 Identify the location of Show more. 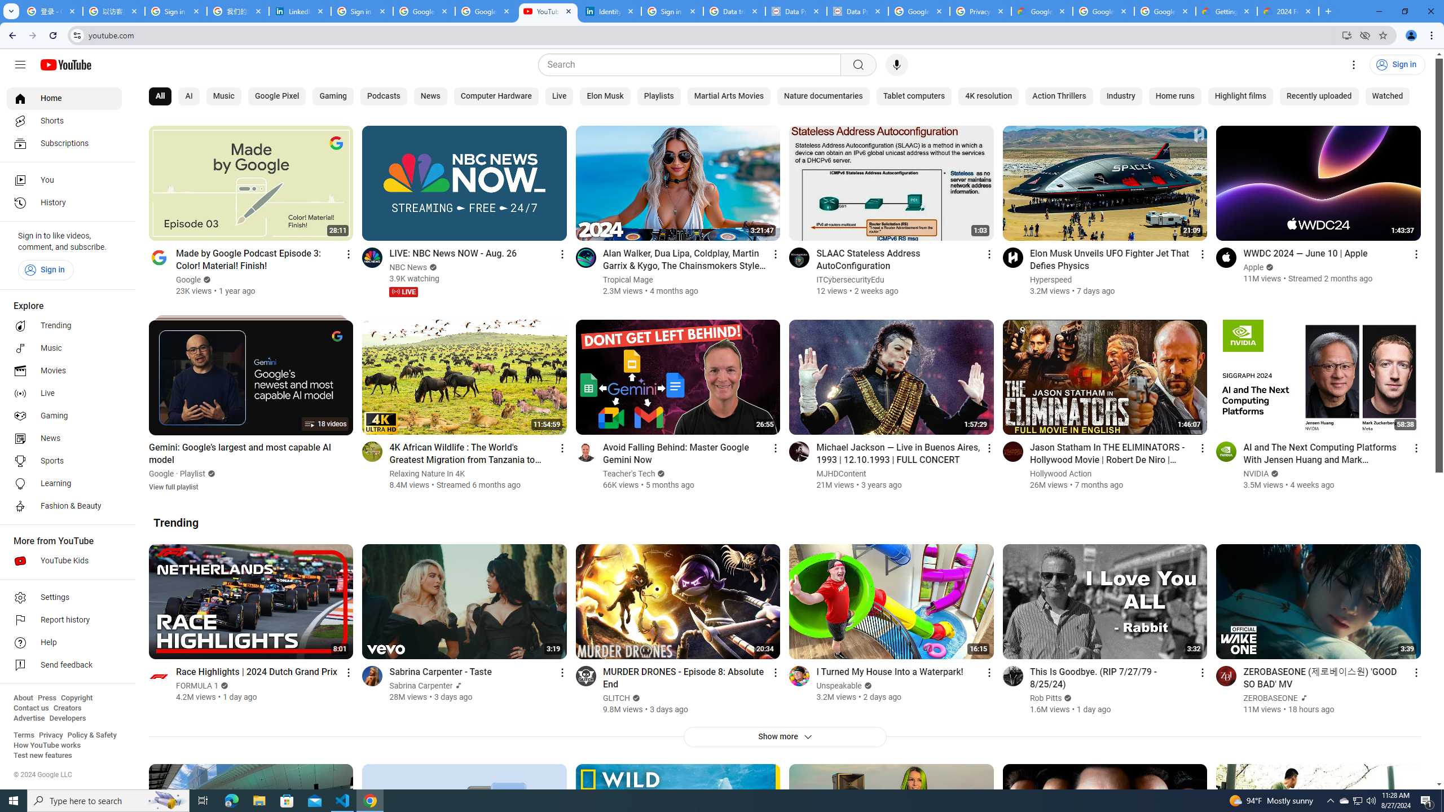
(784, 736).